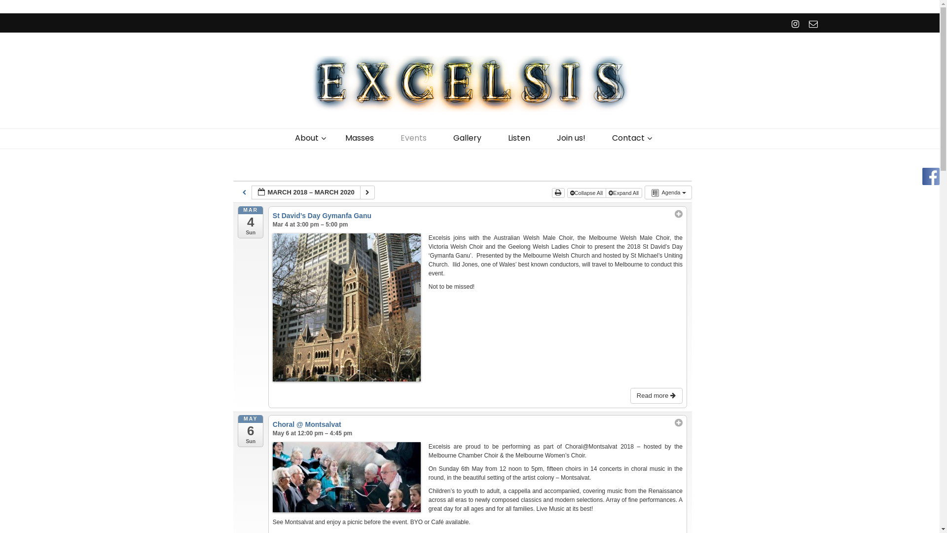  I want to click on Agenda, so click(668, 192).